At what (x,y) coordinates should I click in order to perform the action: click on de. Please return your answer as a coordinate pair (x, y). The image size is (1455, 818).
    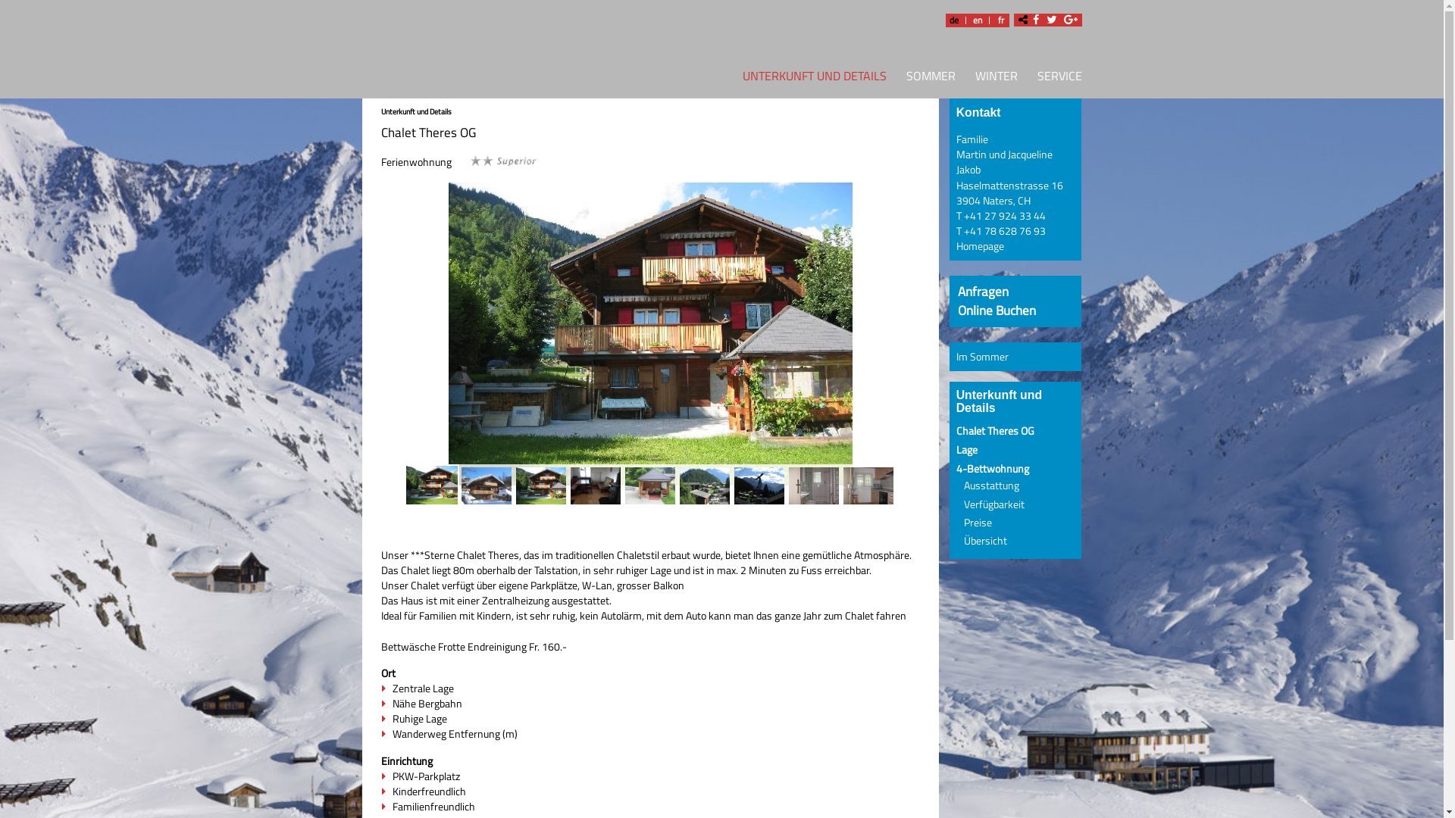
    Looking at the image, I should click on (954, 20).